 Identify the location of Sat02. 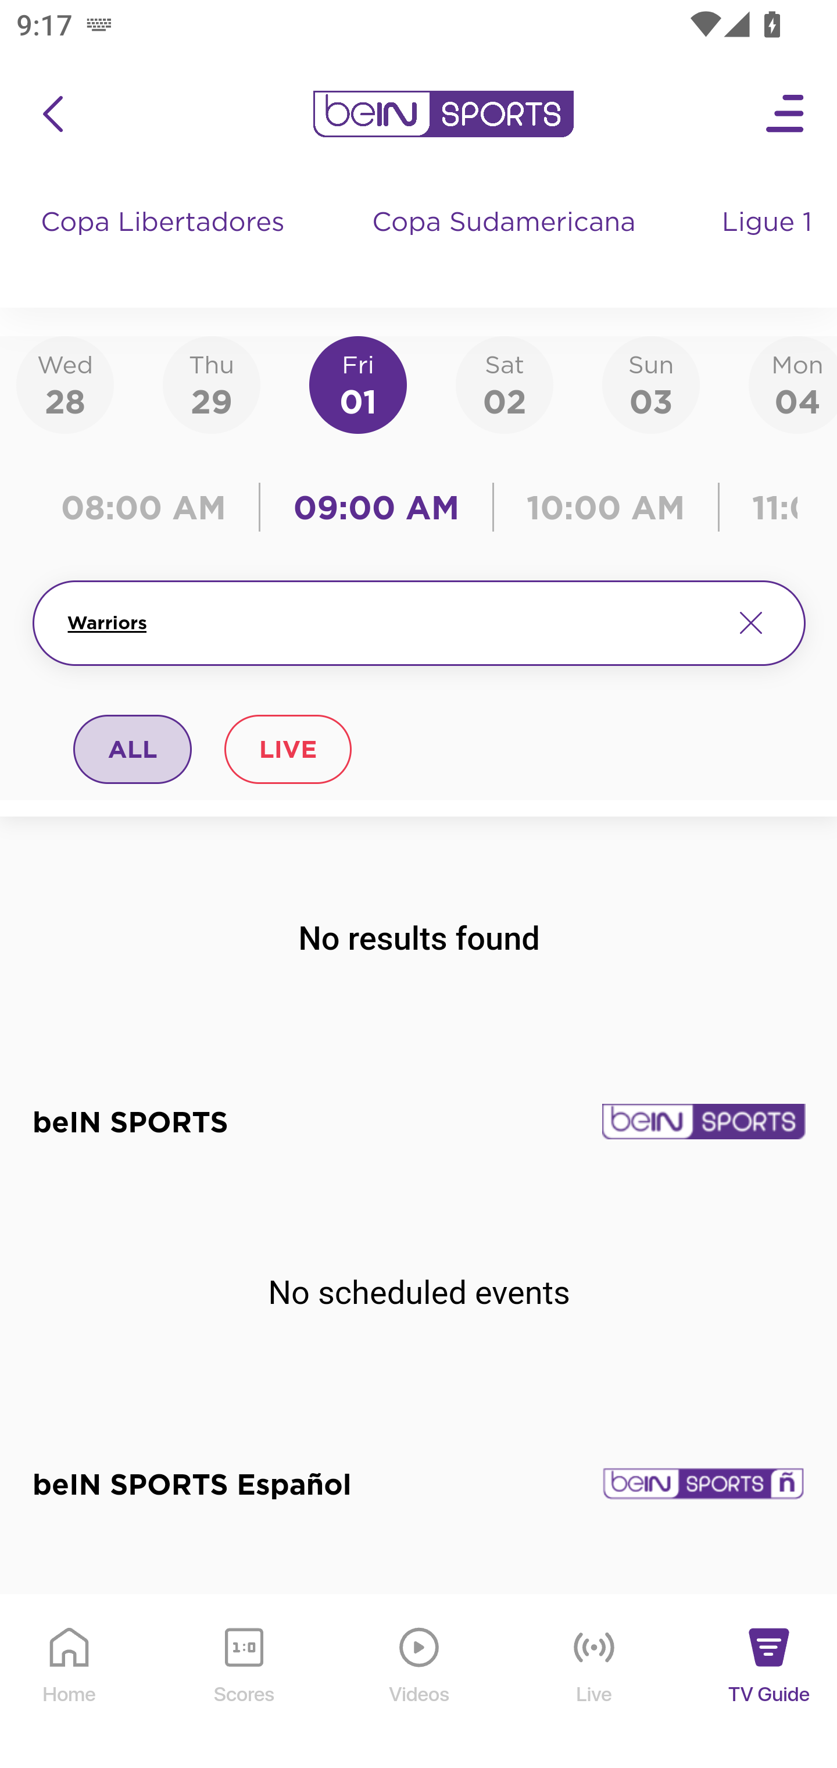
(504, 384).